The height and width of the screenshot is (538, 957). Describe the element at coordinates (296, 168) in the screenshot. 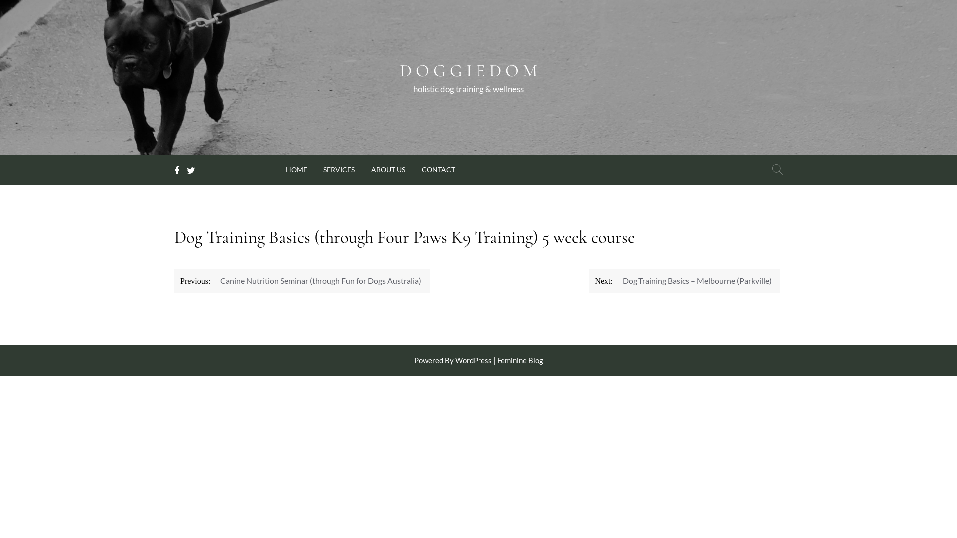

I see `HOME` at that location.